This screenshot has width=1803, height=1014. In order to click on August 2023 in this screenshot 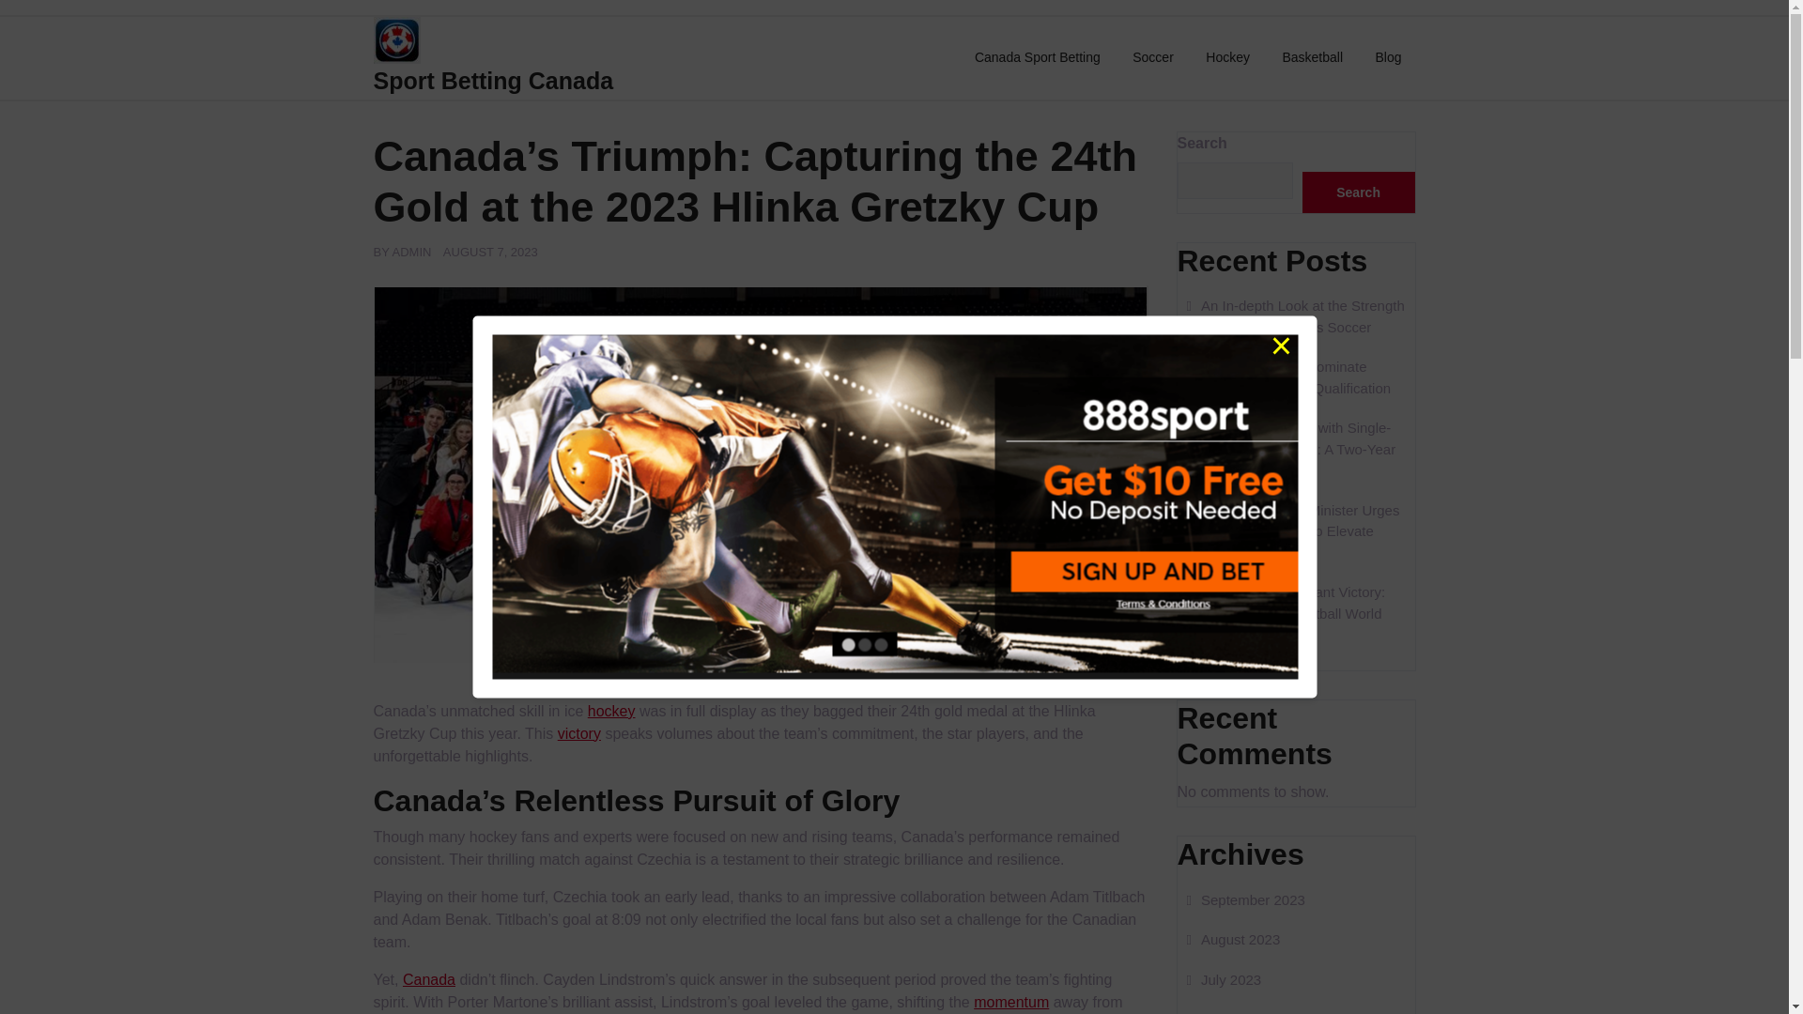, I will do `click(1233, 939)`.